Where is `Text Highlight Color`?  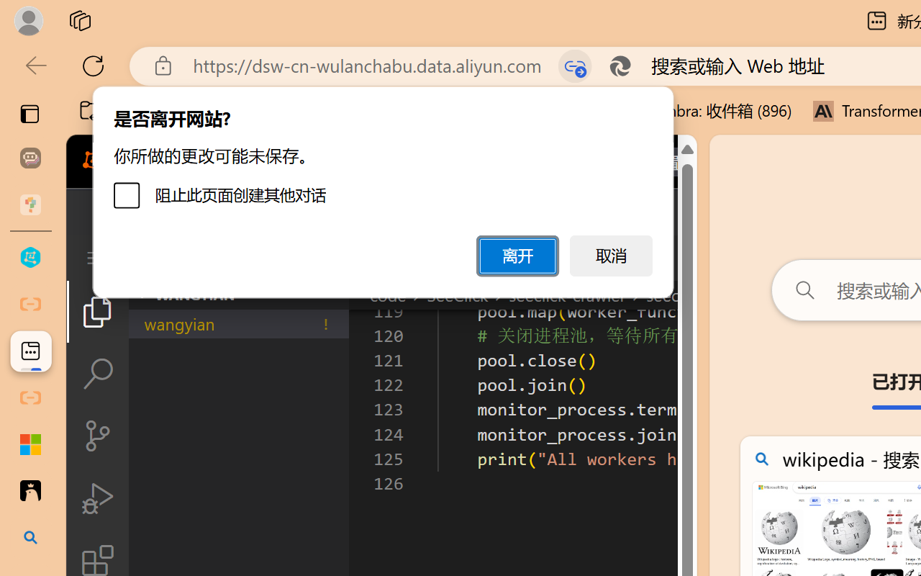 Text Highlight Color is located at coordinates (128, 68).